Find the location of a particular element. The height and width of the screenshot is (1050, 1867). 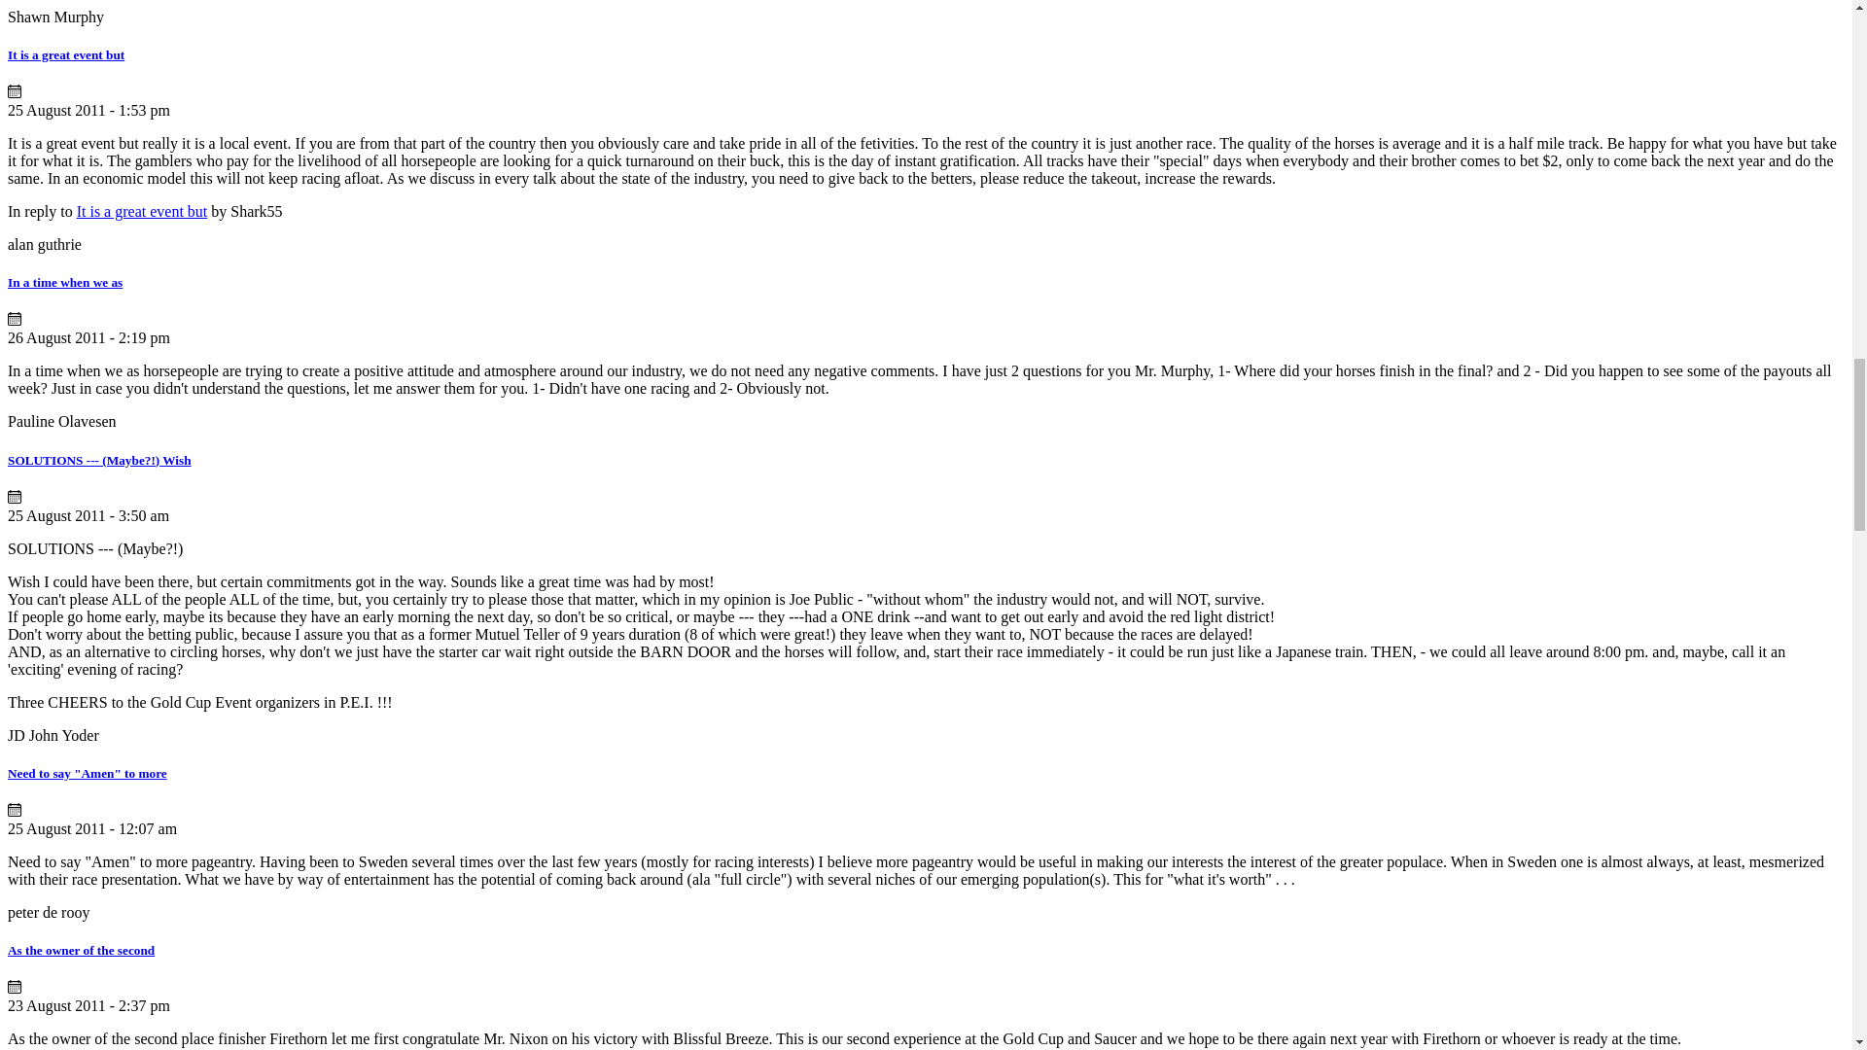

It is a great event but is located at coordinates (66, 54).